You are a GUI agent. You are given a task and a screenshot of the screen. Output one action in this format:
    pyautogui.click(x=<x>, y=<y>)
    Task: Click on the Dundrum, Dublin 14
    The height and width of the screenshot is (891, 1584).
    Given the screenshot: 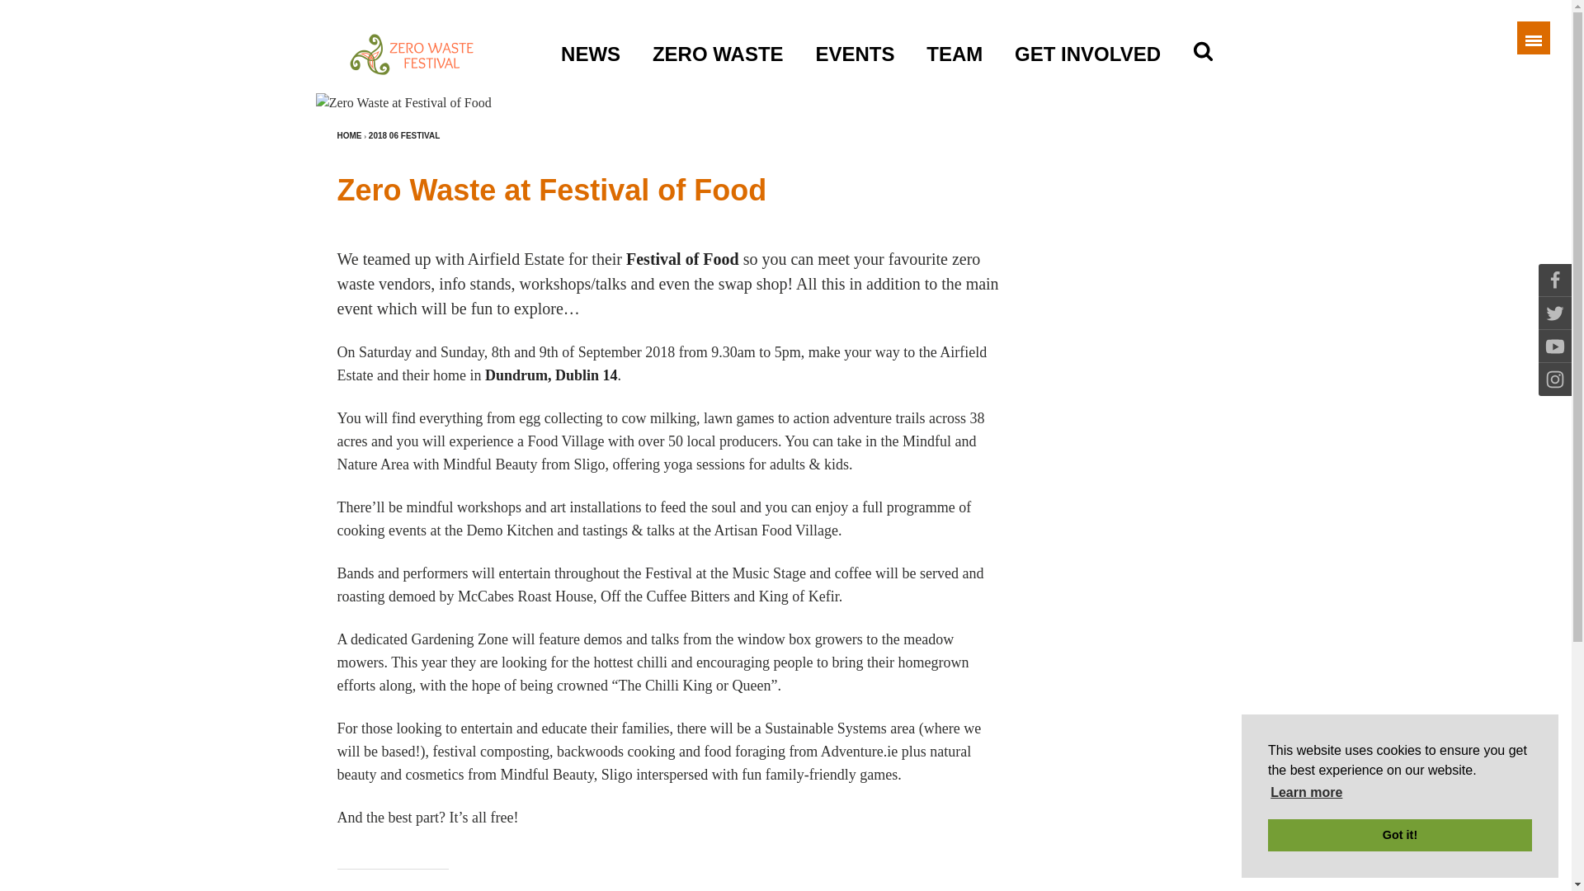 What is the action you would take?
    pyautogui.click(x=551, y=375)
    